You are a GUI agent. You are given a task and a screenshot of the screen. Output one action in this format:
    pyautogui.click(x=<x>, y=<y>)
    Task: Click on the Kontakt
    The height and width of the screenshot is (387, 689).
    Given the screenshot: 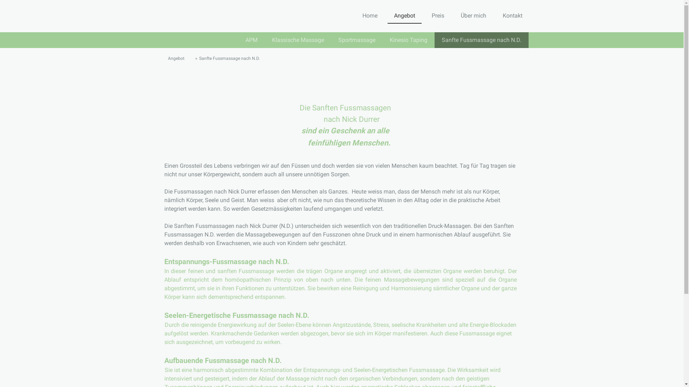 What is the action you would take?
    pyautogui.click(x=512, y=16)
    